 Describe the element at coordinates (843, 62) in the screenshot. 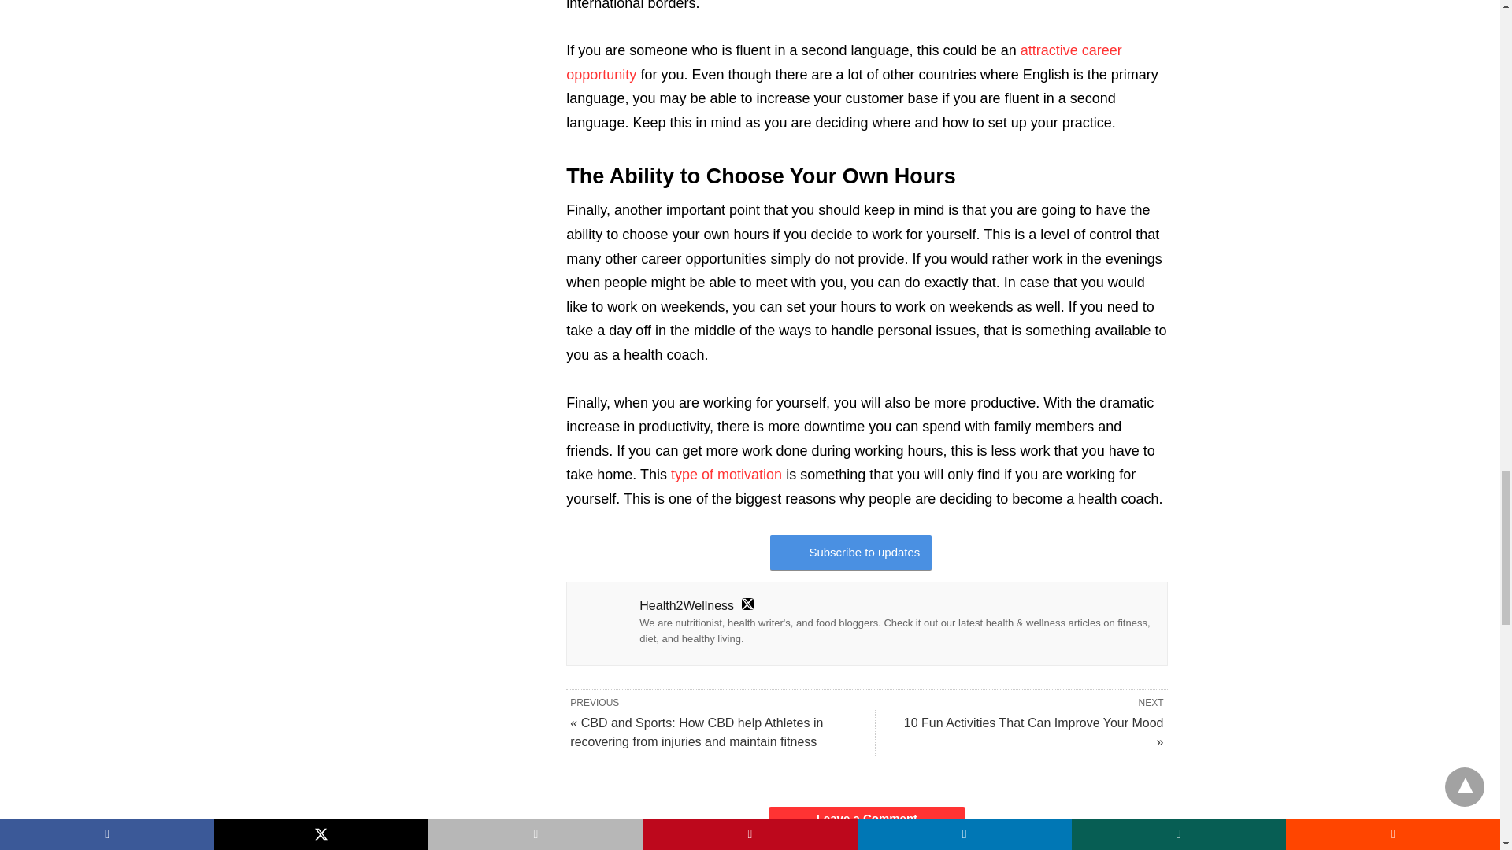

I see `attractive career opportunity` at that location.